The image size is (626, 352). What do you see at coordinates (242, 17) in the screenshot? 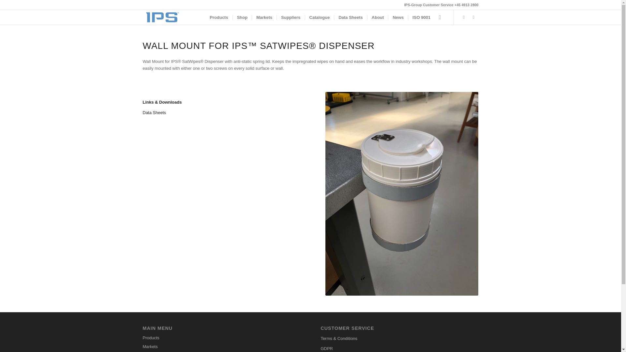
I see `Shop` at bounding box center [242, 17].